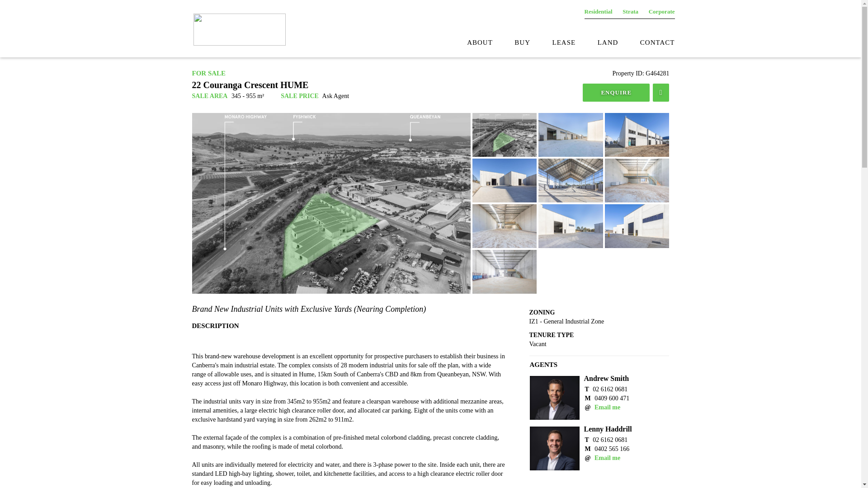 The image size is (868, 488). Describe the element at coordinates (608, 457) in the screenshot. I see `Email me` at that location.